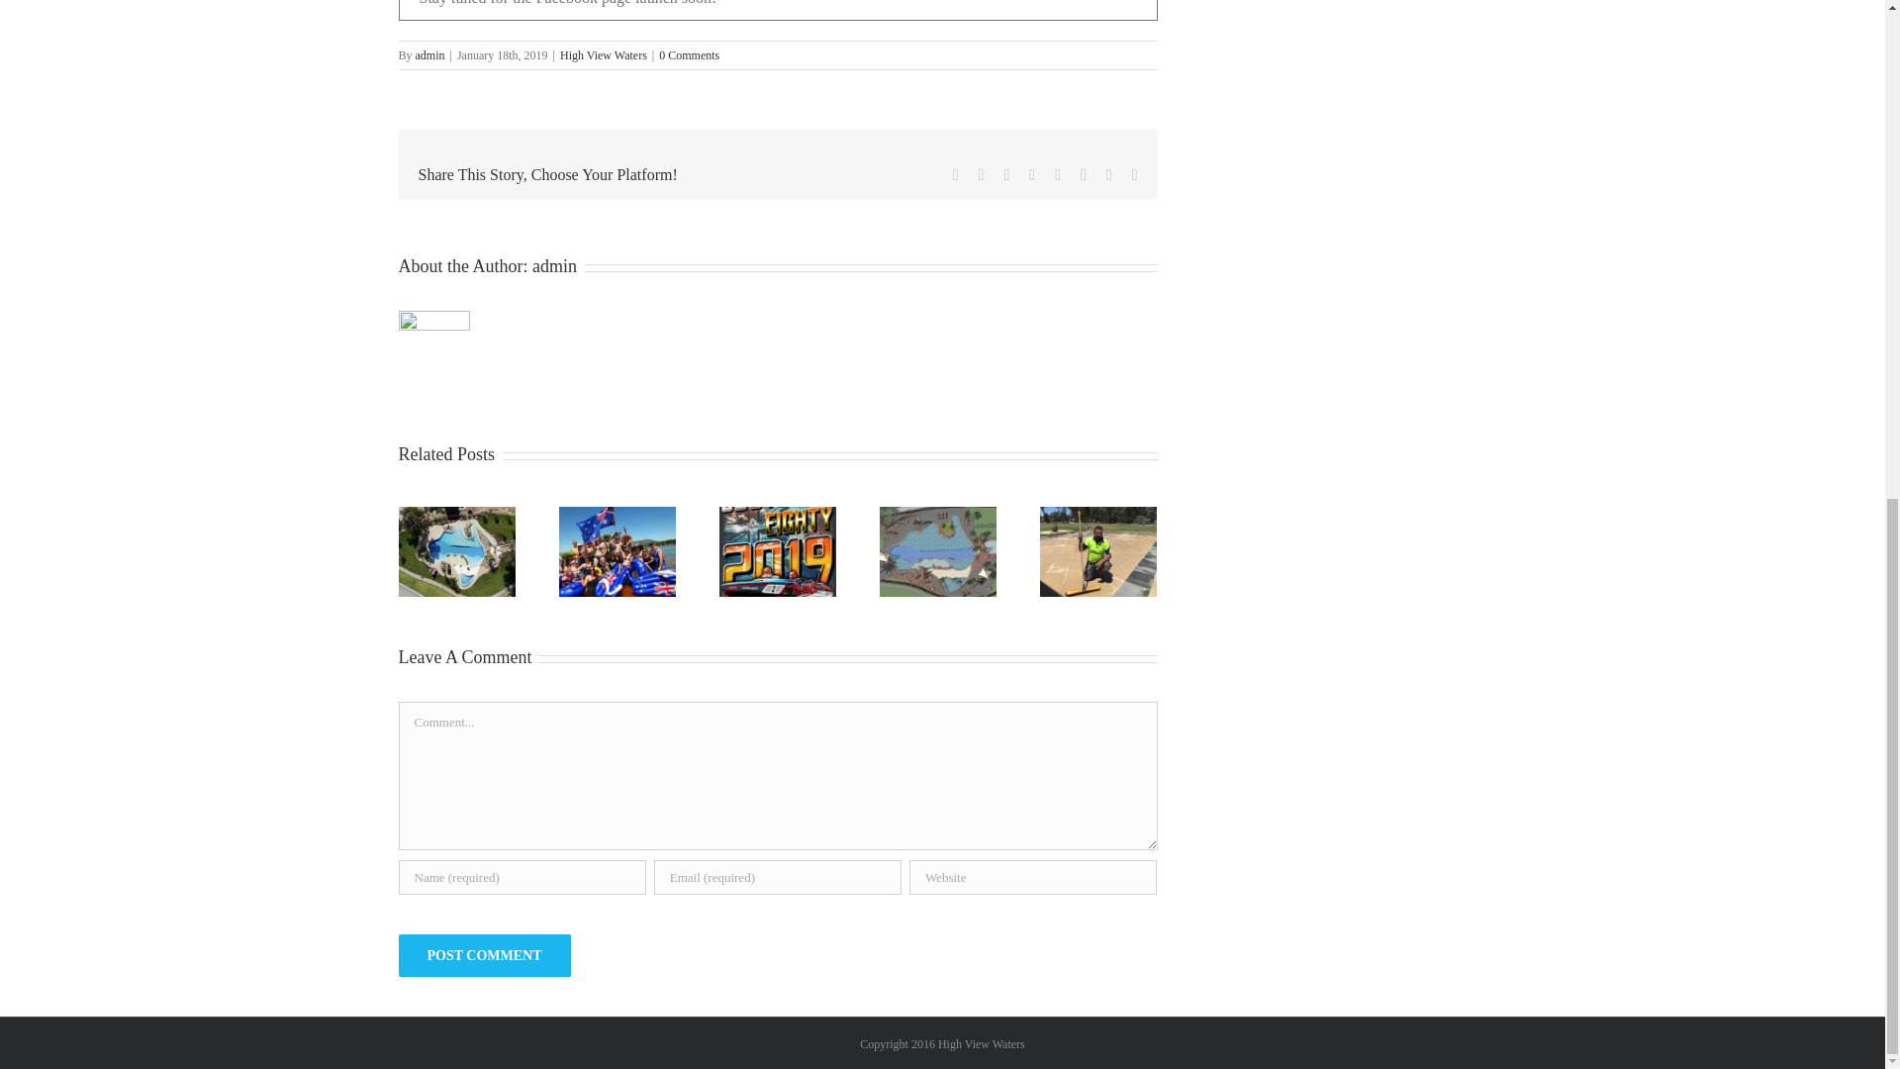  I want to click on Reddit, so click(1005, 174).